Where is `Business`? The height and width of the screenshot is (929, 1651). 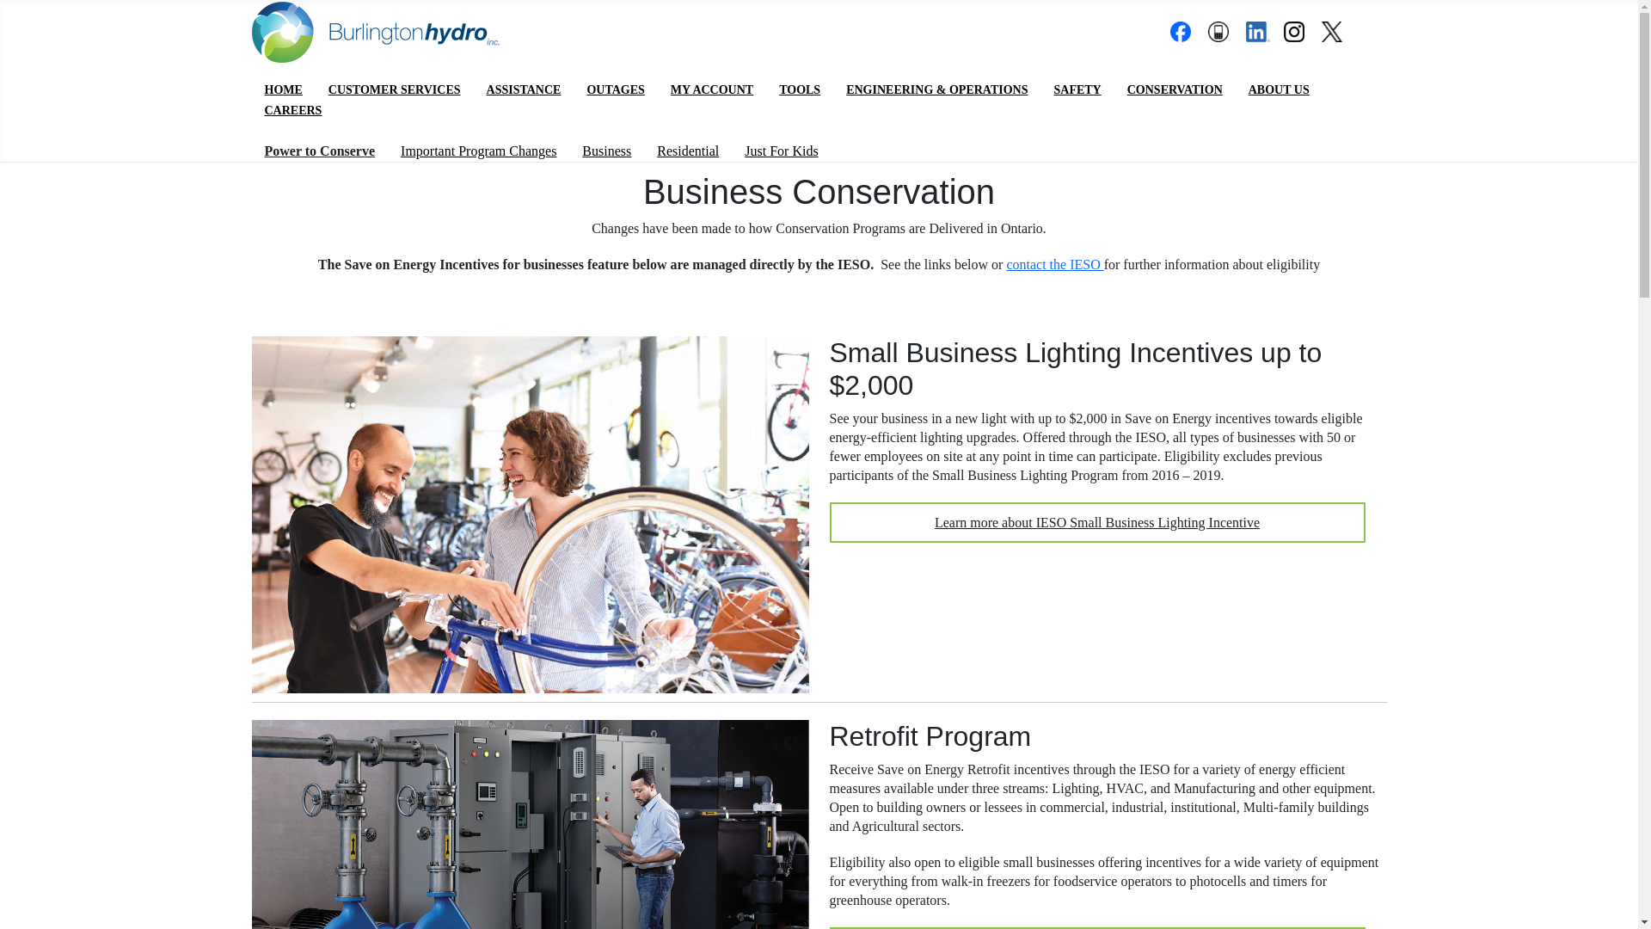 Business is located at coordinates (606, 151).